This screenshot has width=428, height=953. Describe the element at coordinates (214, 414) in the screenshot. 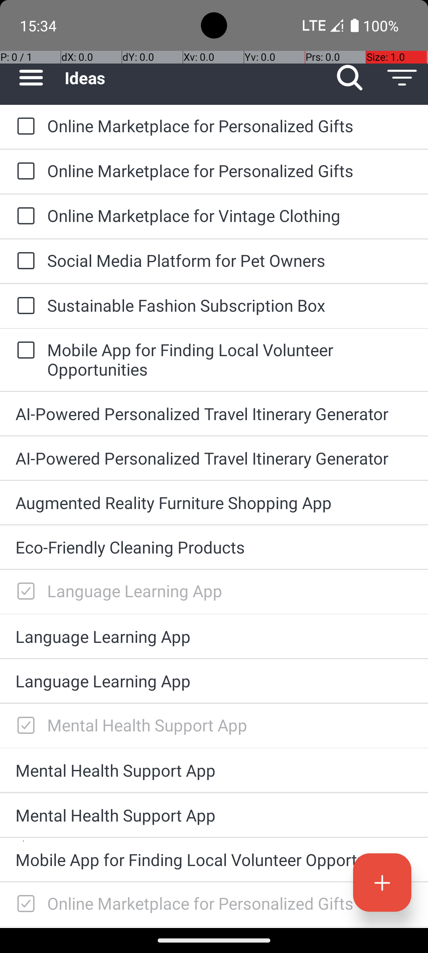

I see `AI-Powered Personalized Travel Itinerary Generator` at that location.